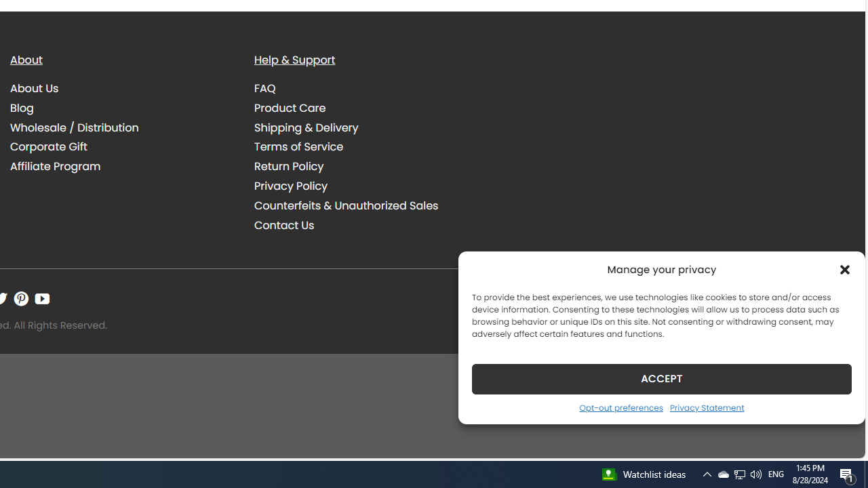 The width and height of the screenshot is (868, 488). I want to click on Privacy Policy, so click(291, 186).